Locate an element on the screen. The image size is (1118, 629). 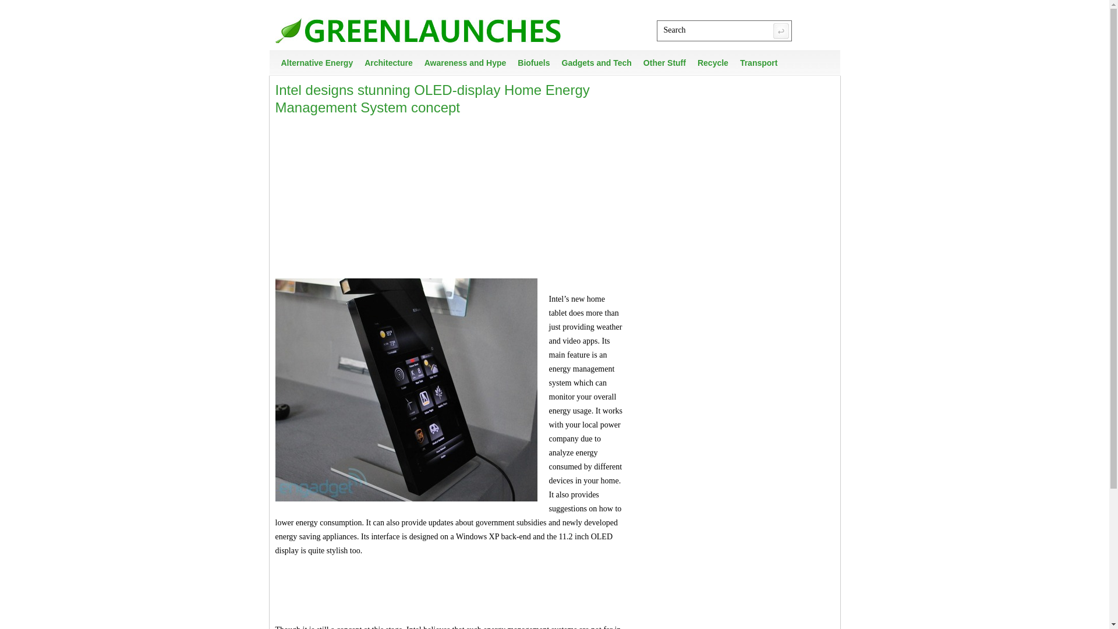
Other Stuff is located at coordinates (665, 63).